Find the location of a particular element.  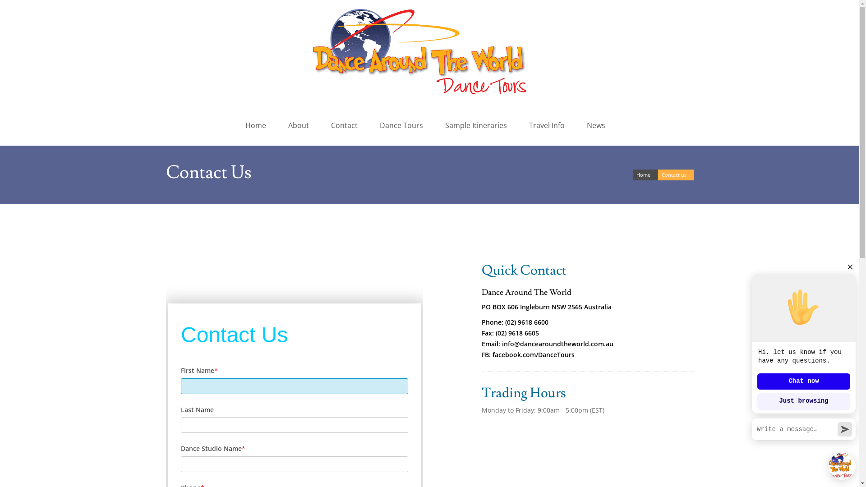

Home is located at coordinates (645, 175).